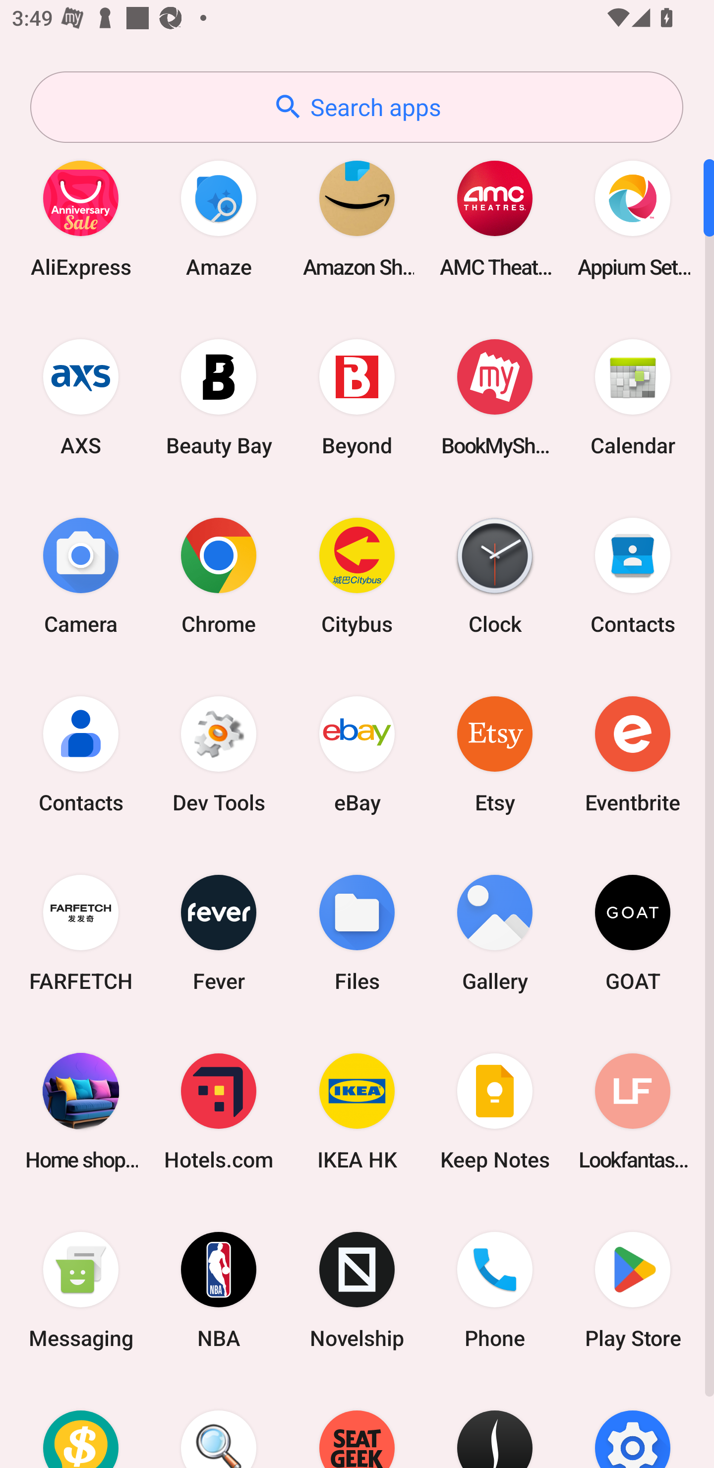 The width and height of the screenshot is (714, 1468). What do you see at coordinates (219, 218) in the screenshot?
I see `Amaze` at bounding box center [219, 218].